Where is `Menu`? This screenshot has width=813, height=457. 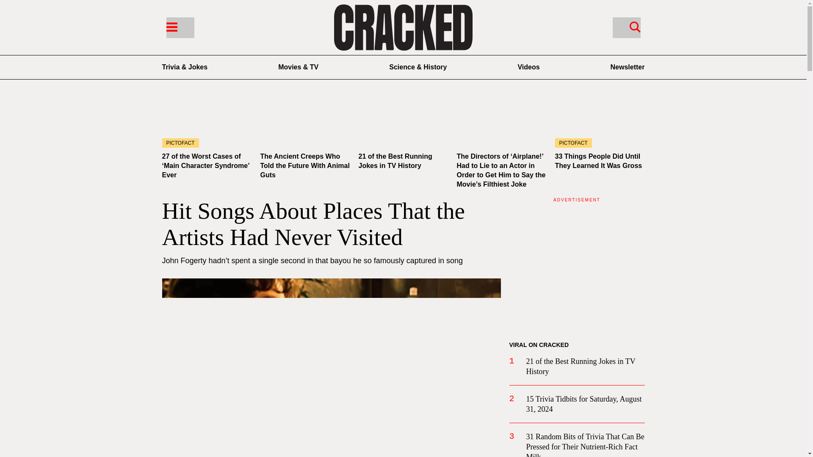
Menu is located at coordinates (180, 27).